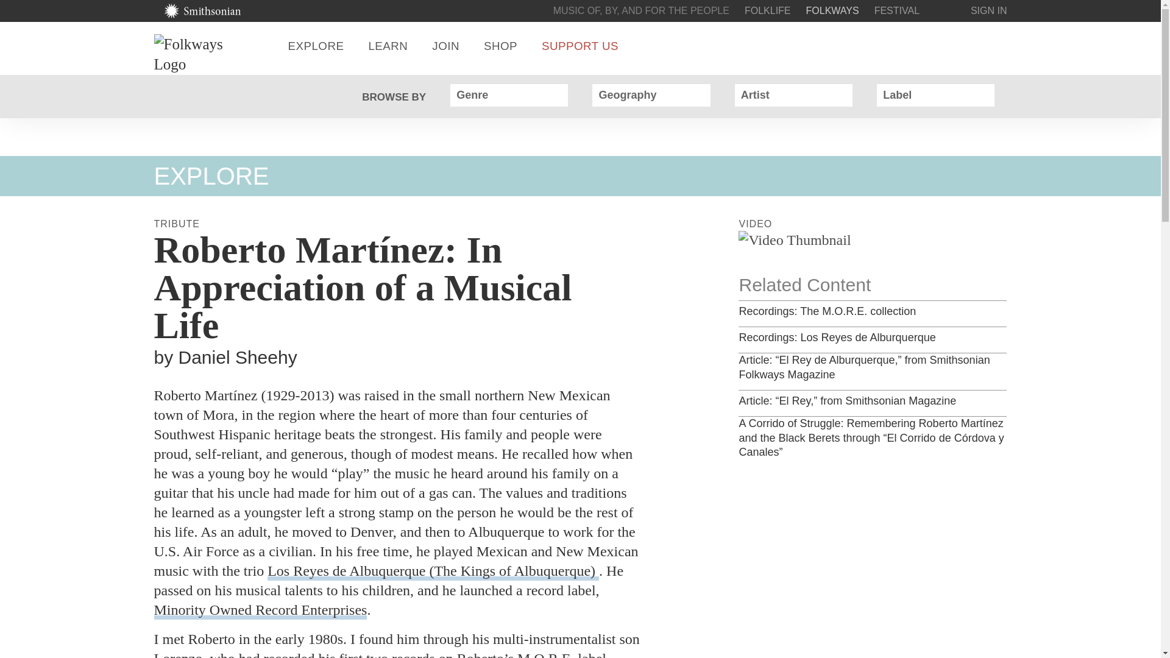 This screenshot has width=1170, height=658. Describe the element at coordinates (555, 94) in the screenshot. I see `Browse by Genre` at that location.